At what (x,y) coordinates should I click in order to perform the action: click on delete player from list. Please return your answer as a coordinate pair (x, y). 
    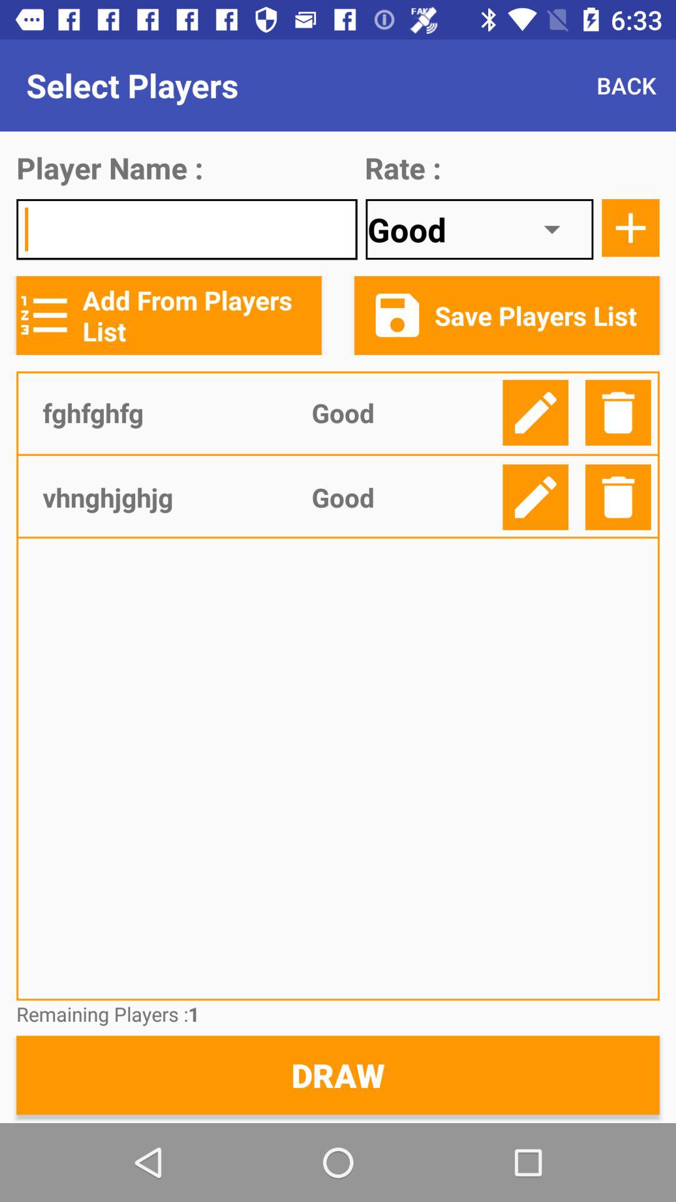
    Looking at the image, I should click on (618, 412).